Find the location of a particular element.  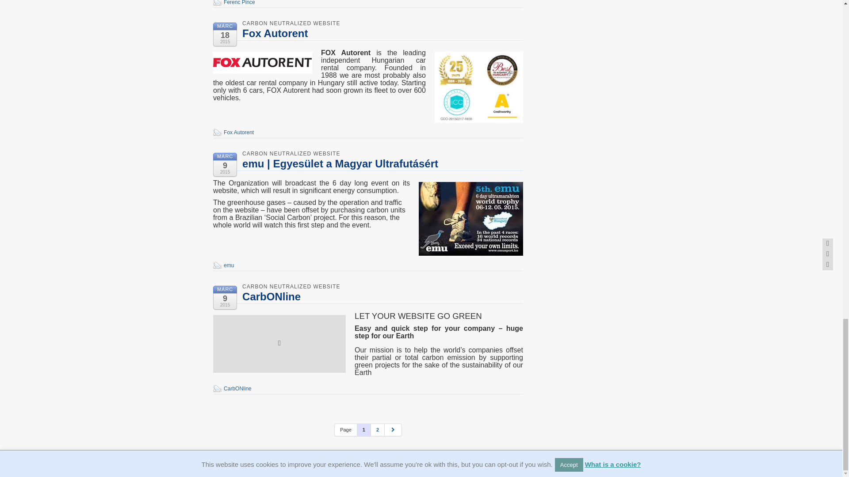

Restaurant Tezaur si Cofetaria Trandafirul is located at coordinates (569, 311).